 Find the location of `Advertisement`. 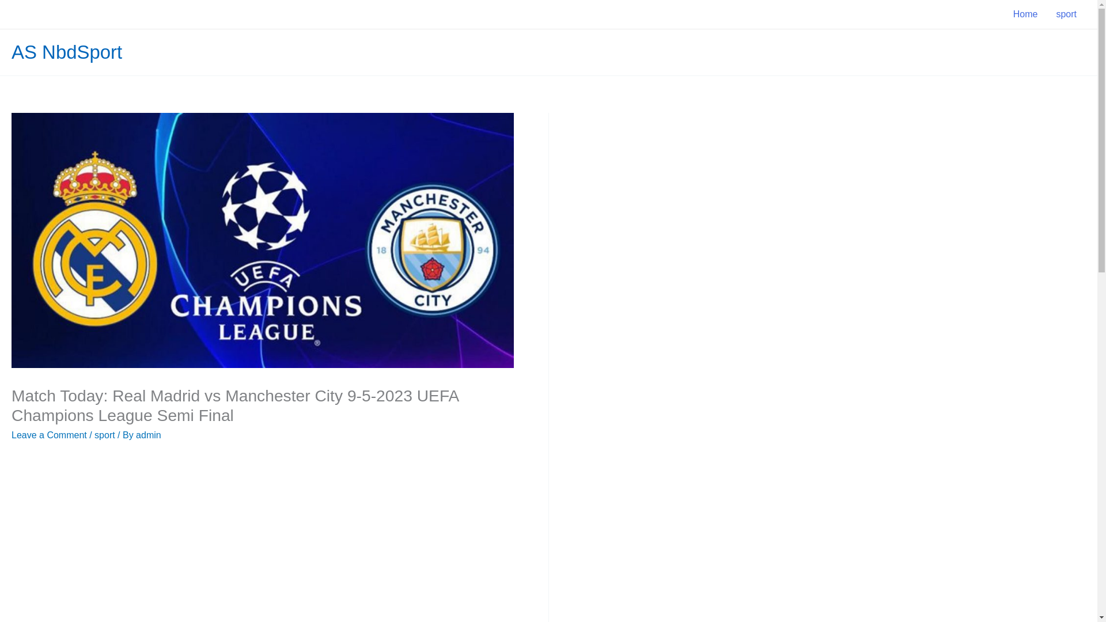

Advertisement is located at coordinates (263, 540).